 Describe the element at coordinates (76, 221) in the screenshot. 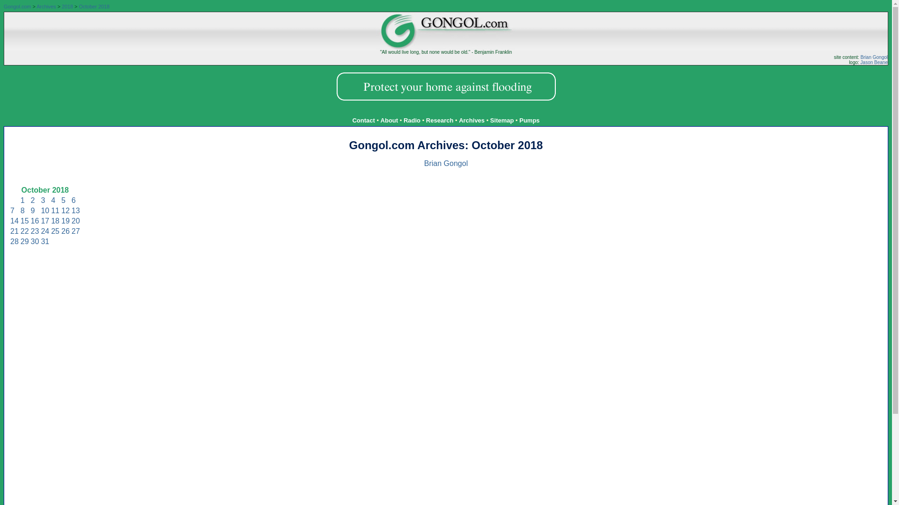

I see `20` at that location.